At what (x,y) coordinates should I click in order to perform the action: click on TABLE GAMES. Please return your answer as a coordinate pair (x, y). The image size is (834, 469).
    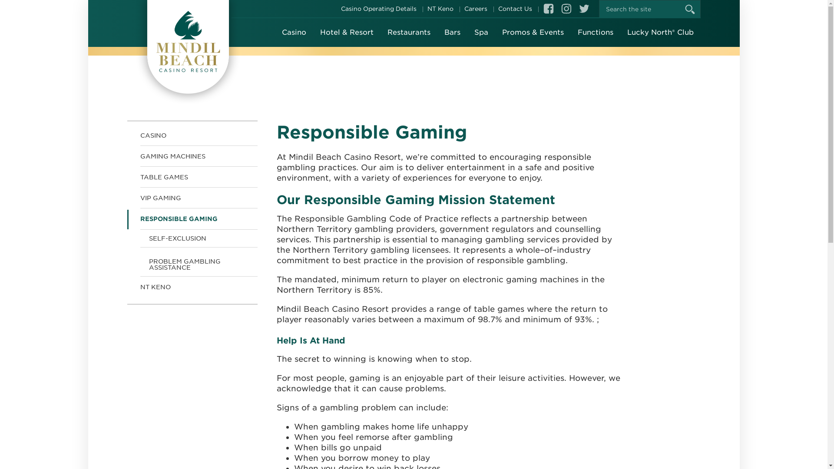
    Looking at the image, I should click on (192, 177).